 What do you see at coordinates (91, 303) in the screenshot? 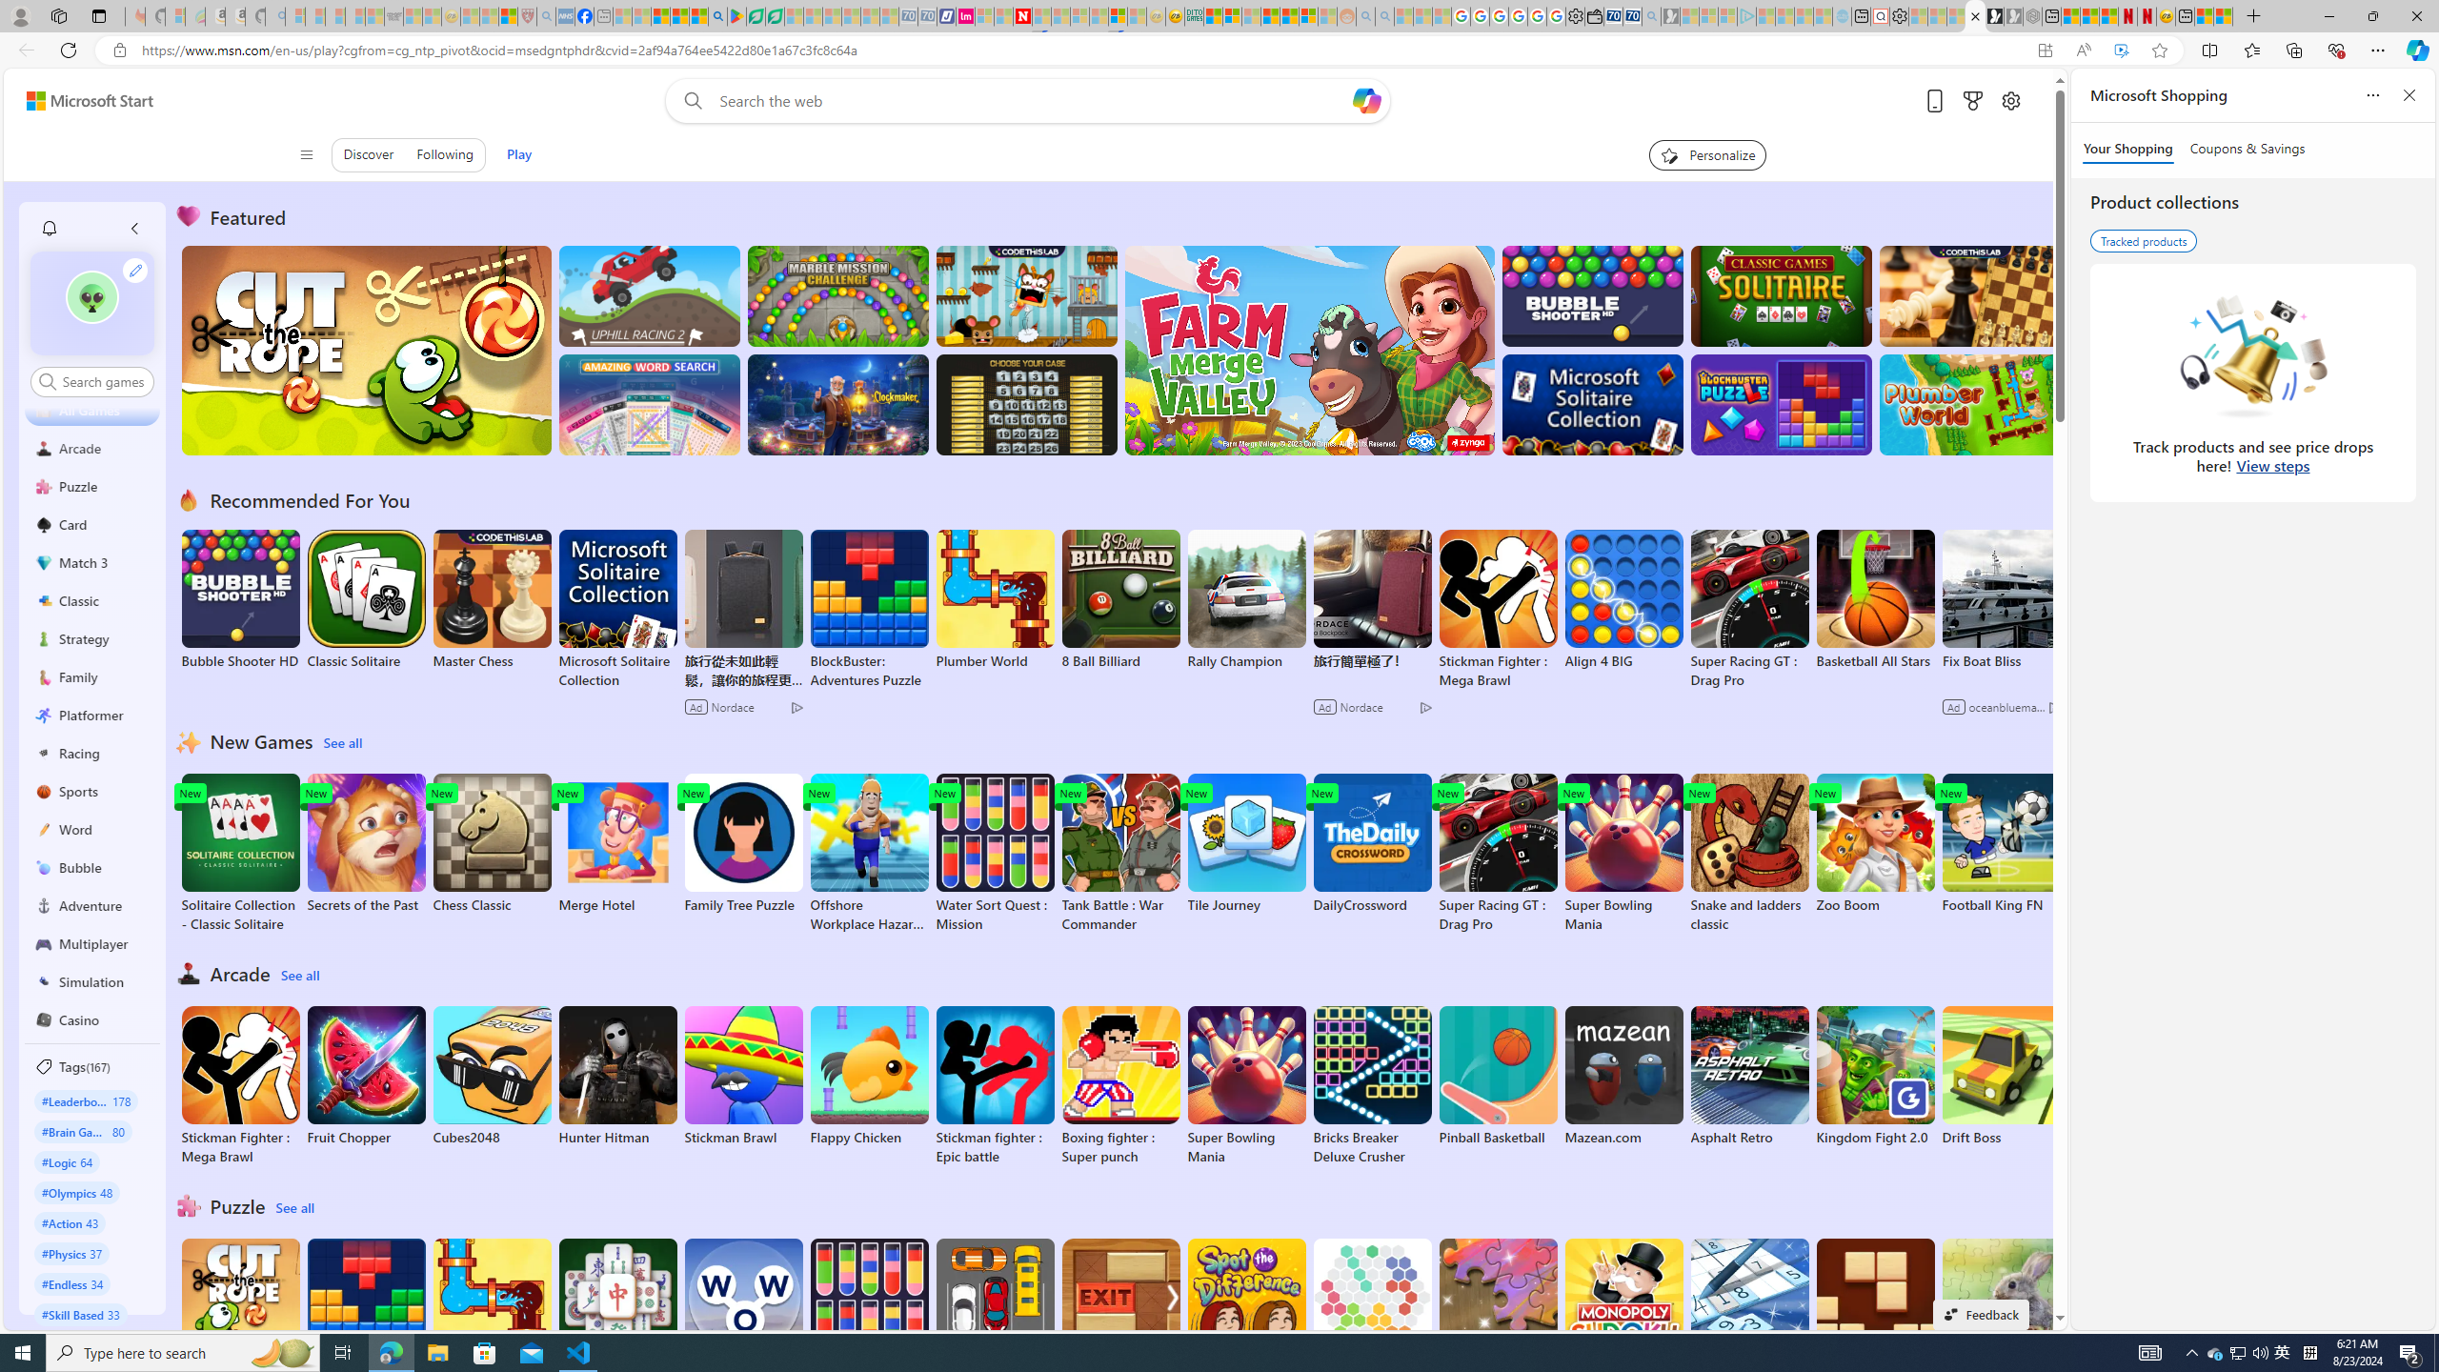
I see `""'s avatar` at bounding box center [91, 303].